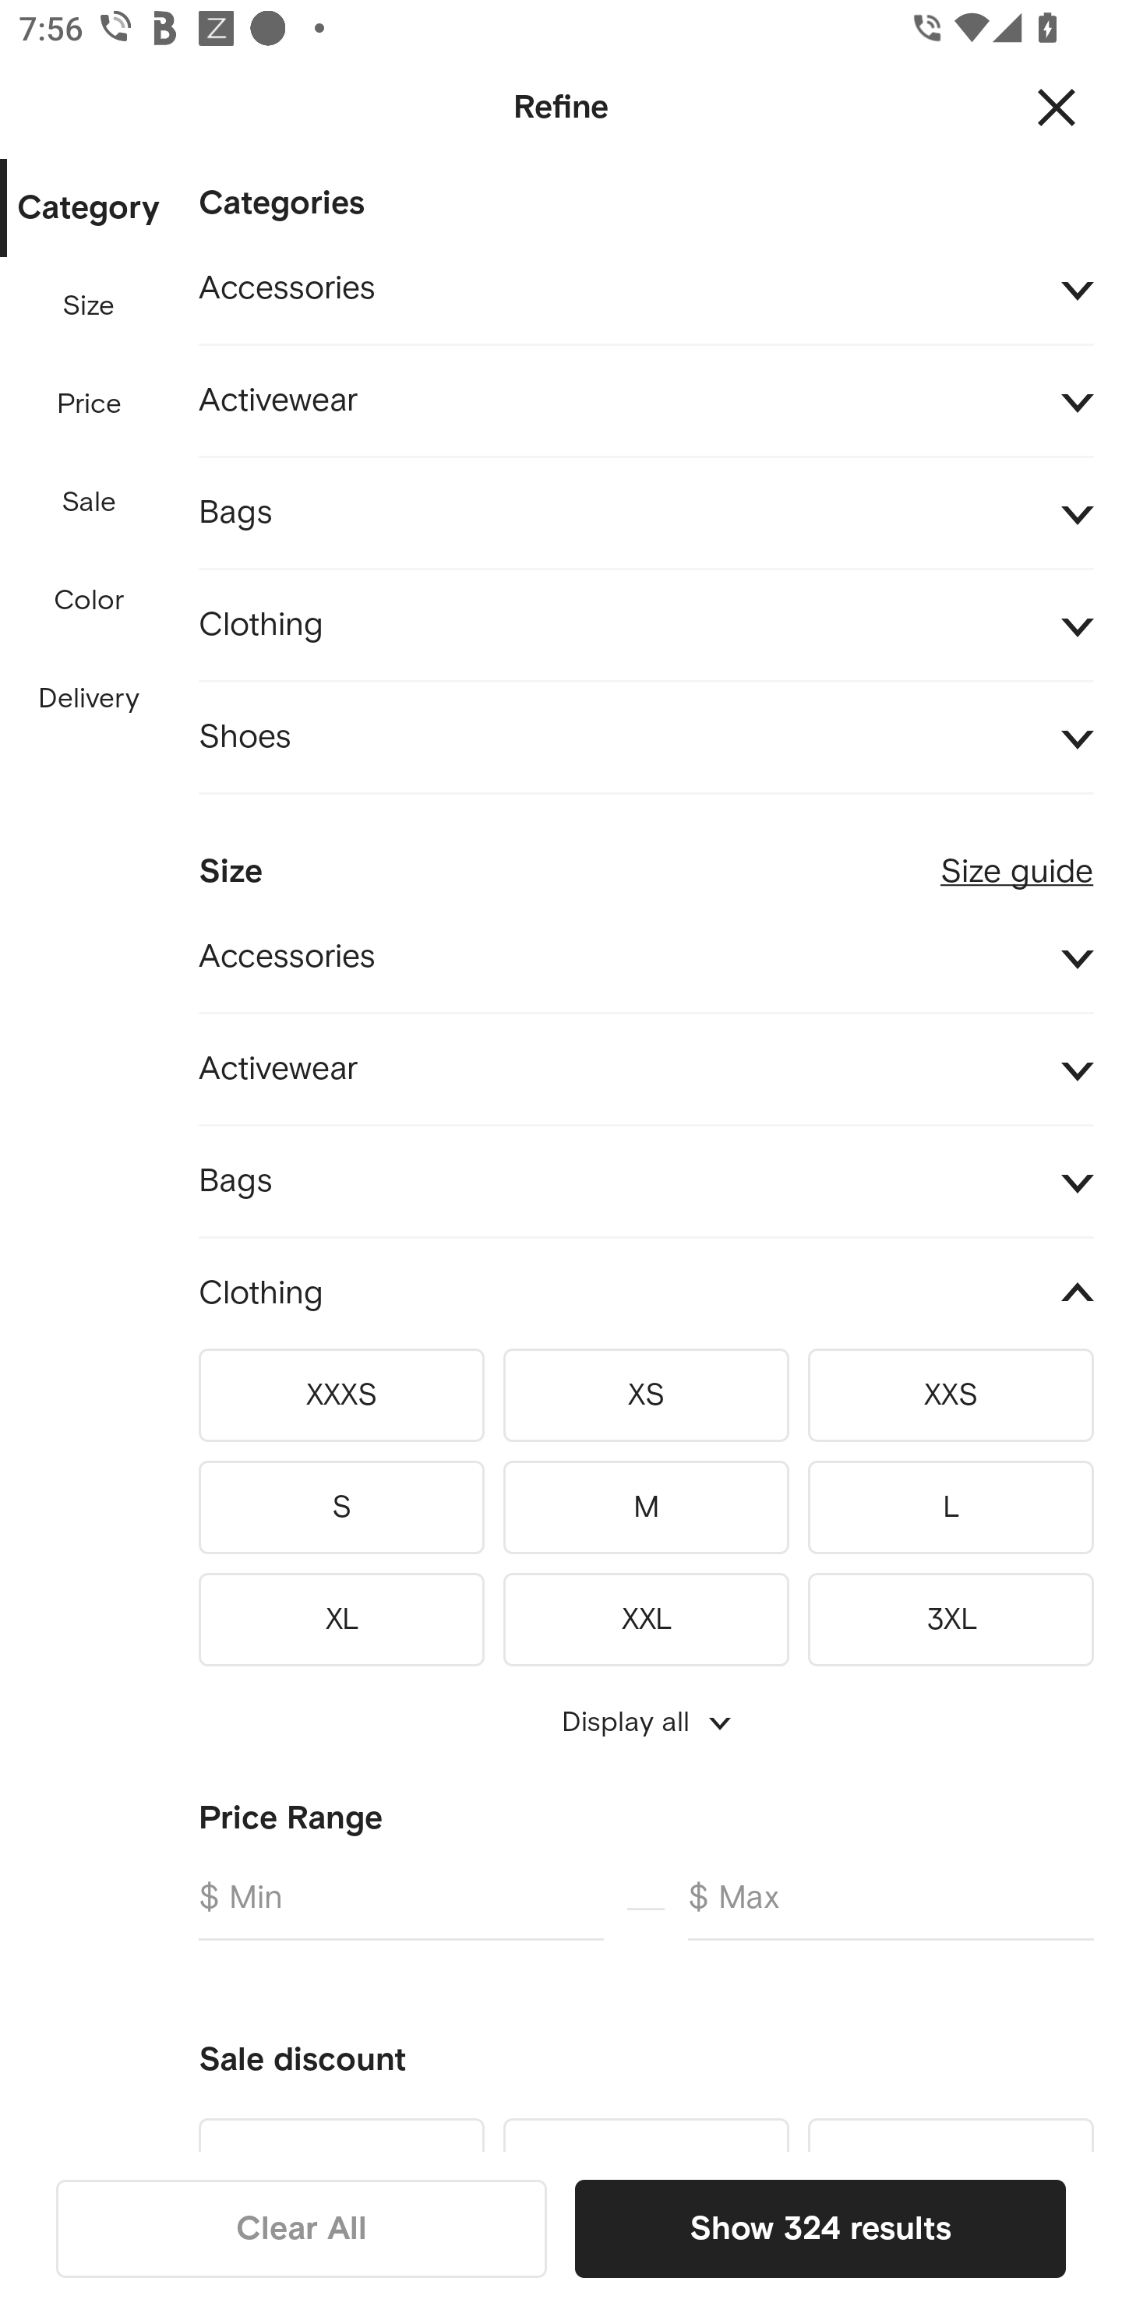  I want to click on $ Min, so click(400, 1907).